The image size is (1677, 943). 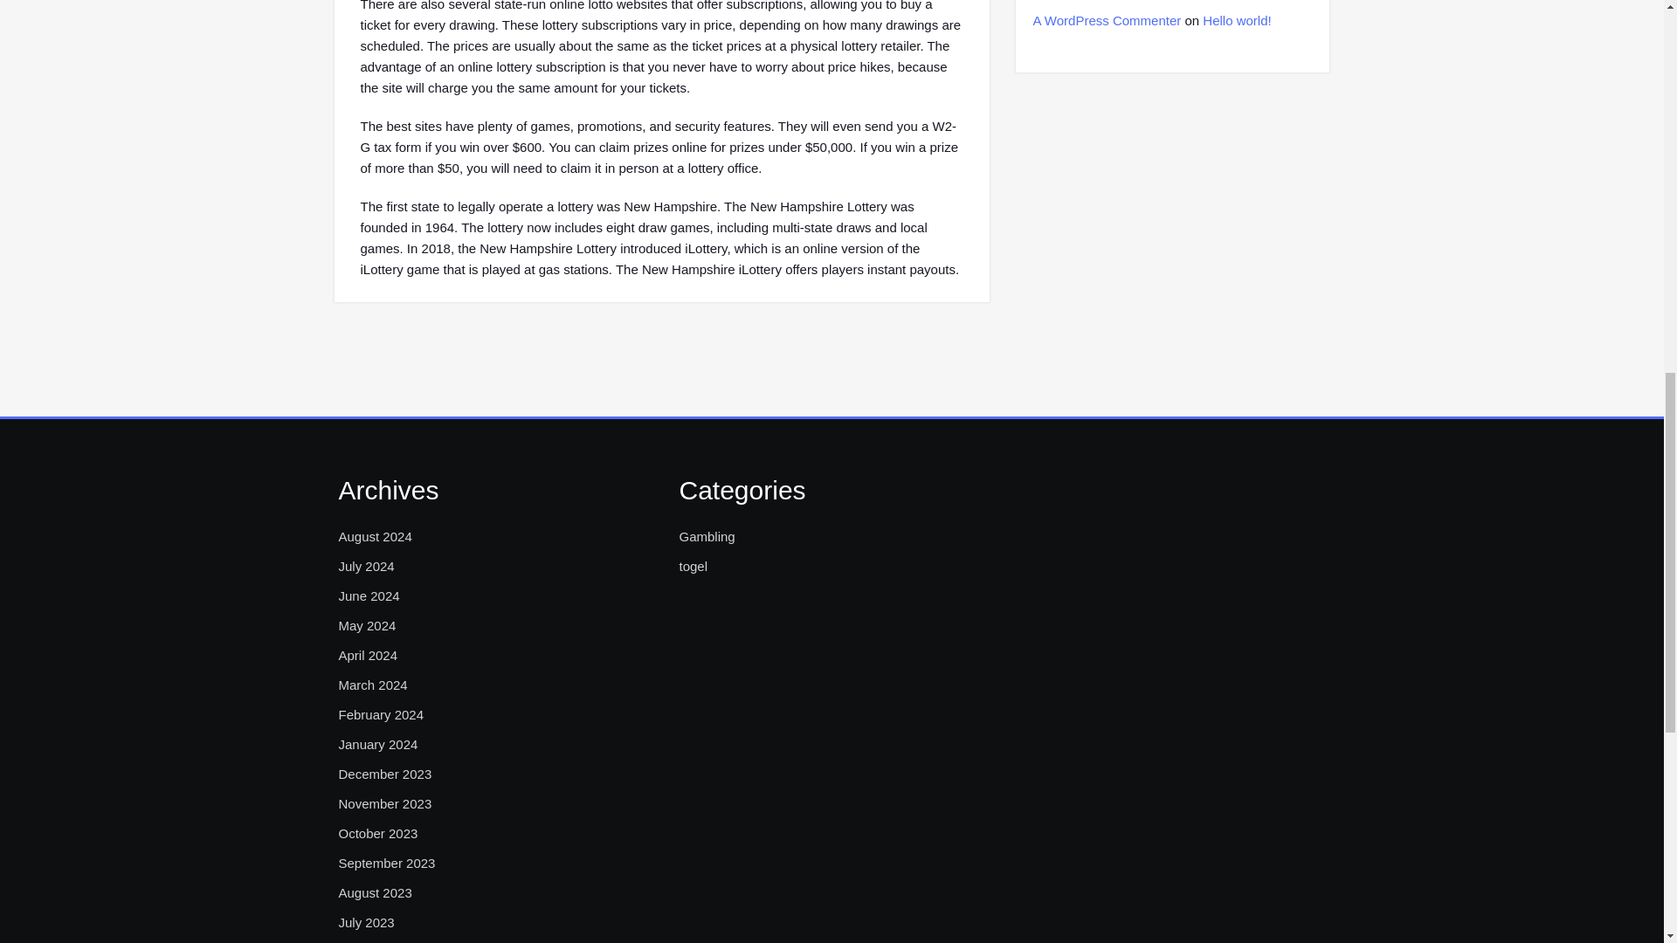 I want to click on November 2023, so click(x=385, y=804).